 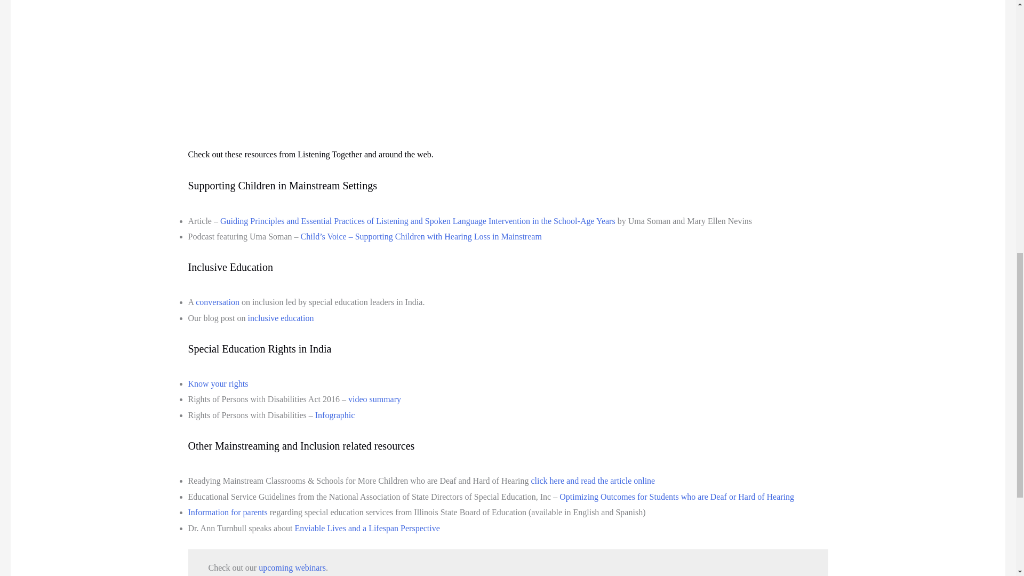 I want to click on Know your rights, so click(x=218, y=383).